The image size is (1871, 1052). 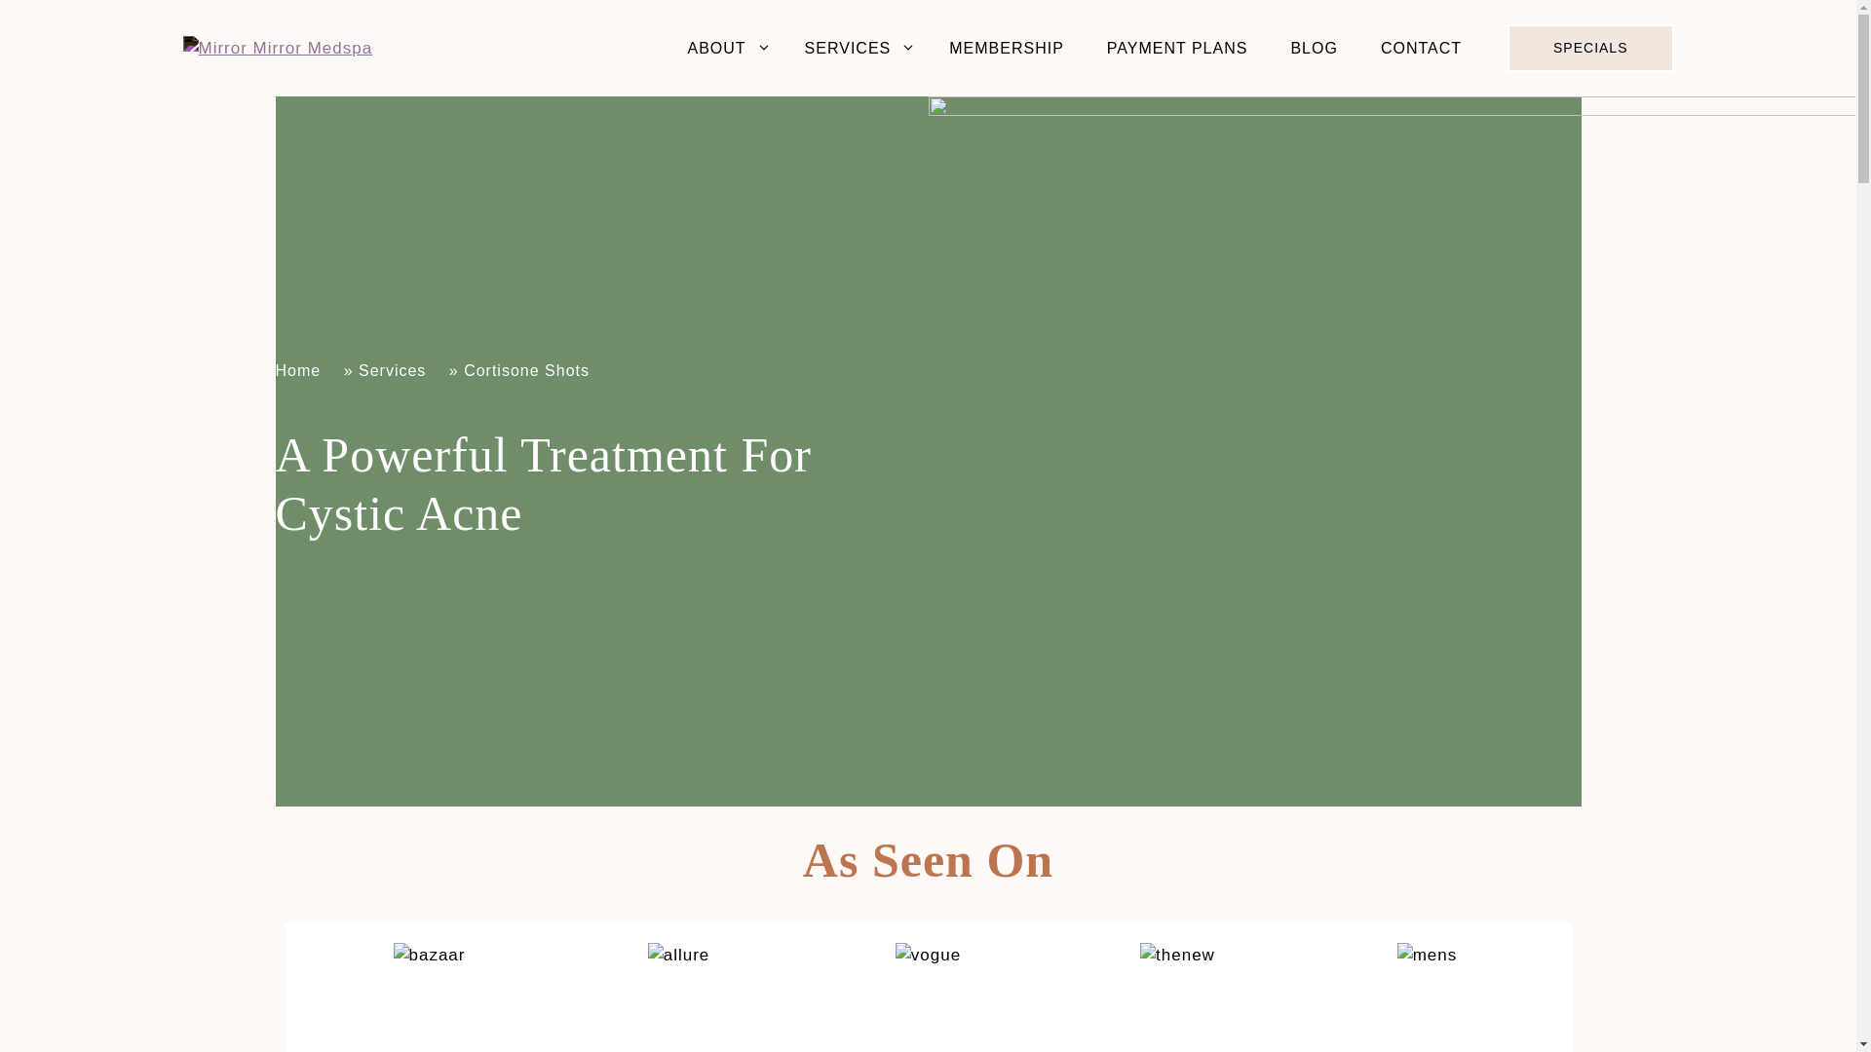 I want to click on Services, so click(x=401, y=370).